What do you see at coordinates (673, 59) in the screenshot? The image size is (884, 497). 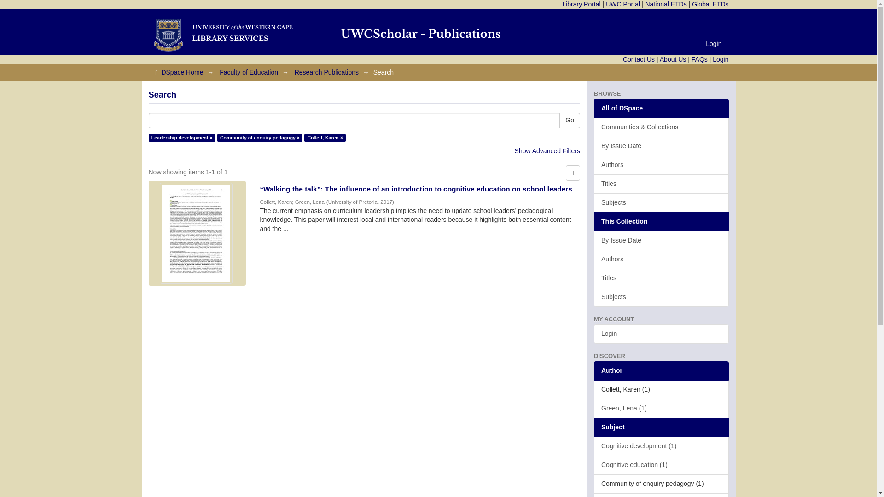 I see `About Us` at bounding box center [673, 59].